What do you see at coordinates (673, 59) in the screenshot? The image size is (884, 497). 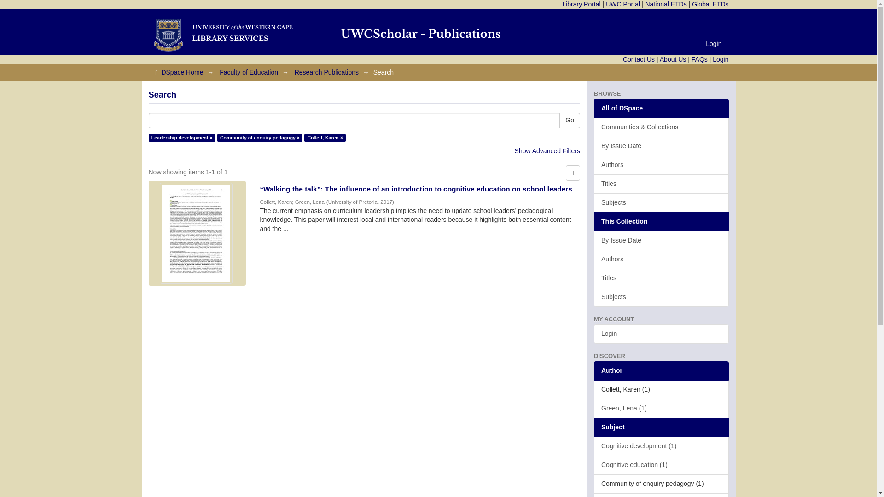 I see `About Us` at bounding box center [673, 59].